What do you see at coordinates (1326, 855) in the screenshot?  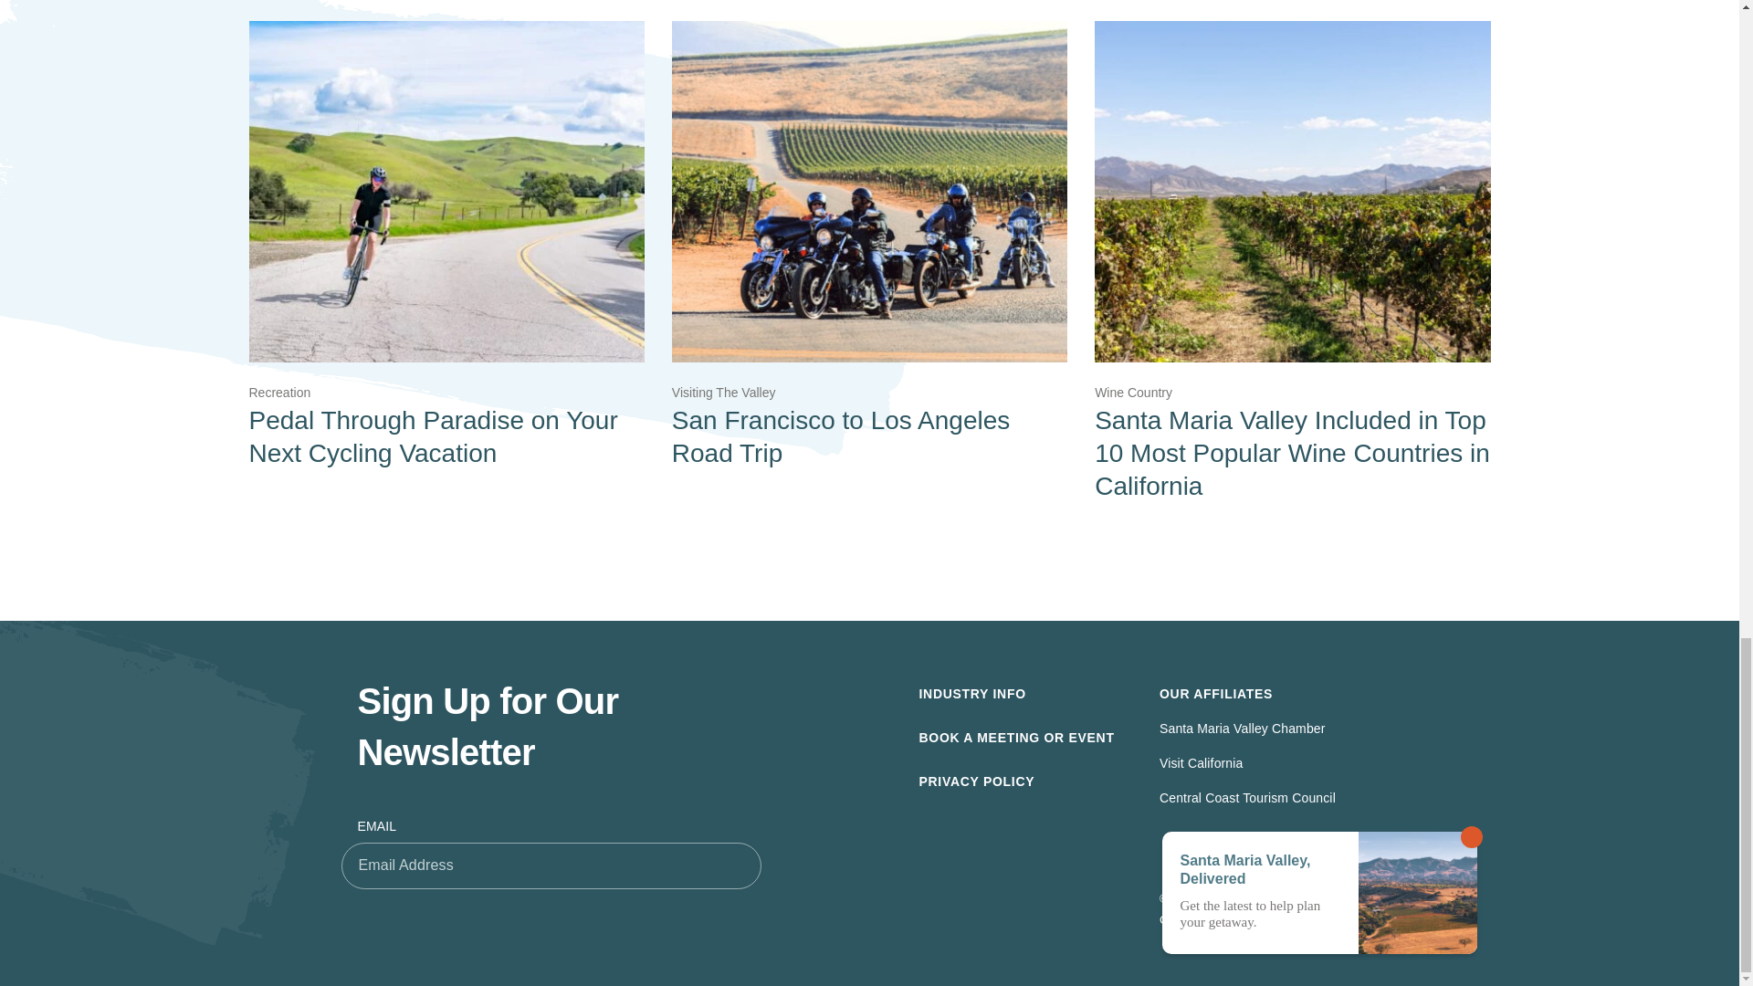 I see `Find us on Instagram` at bounding box center [1326, 855].